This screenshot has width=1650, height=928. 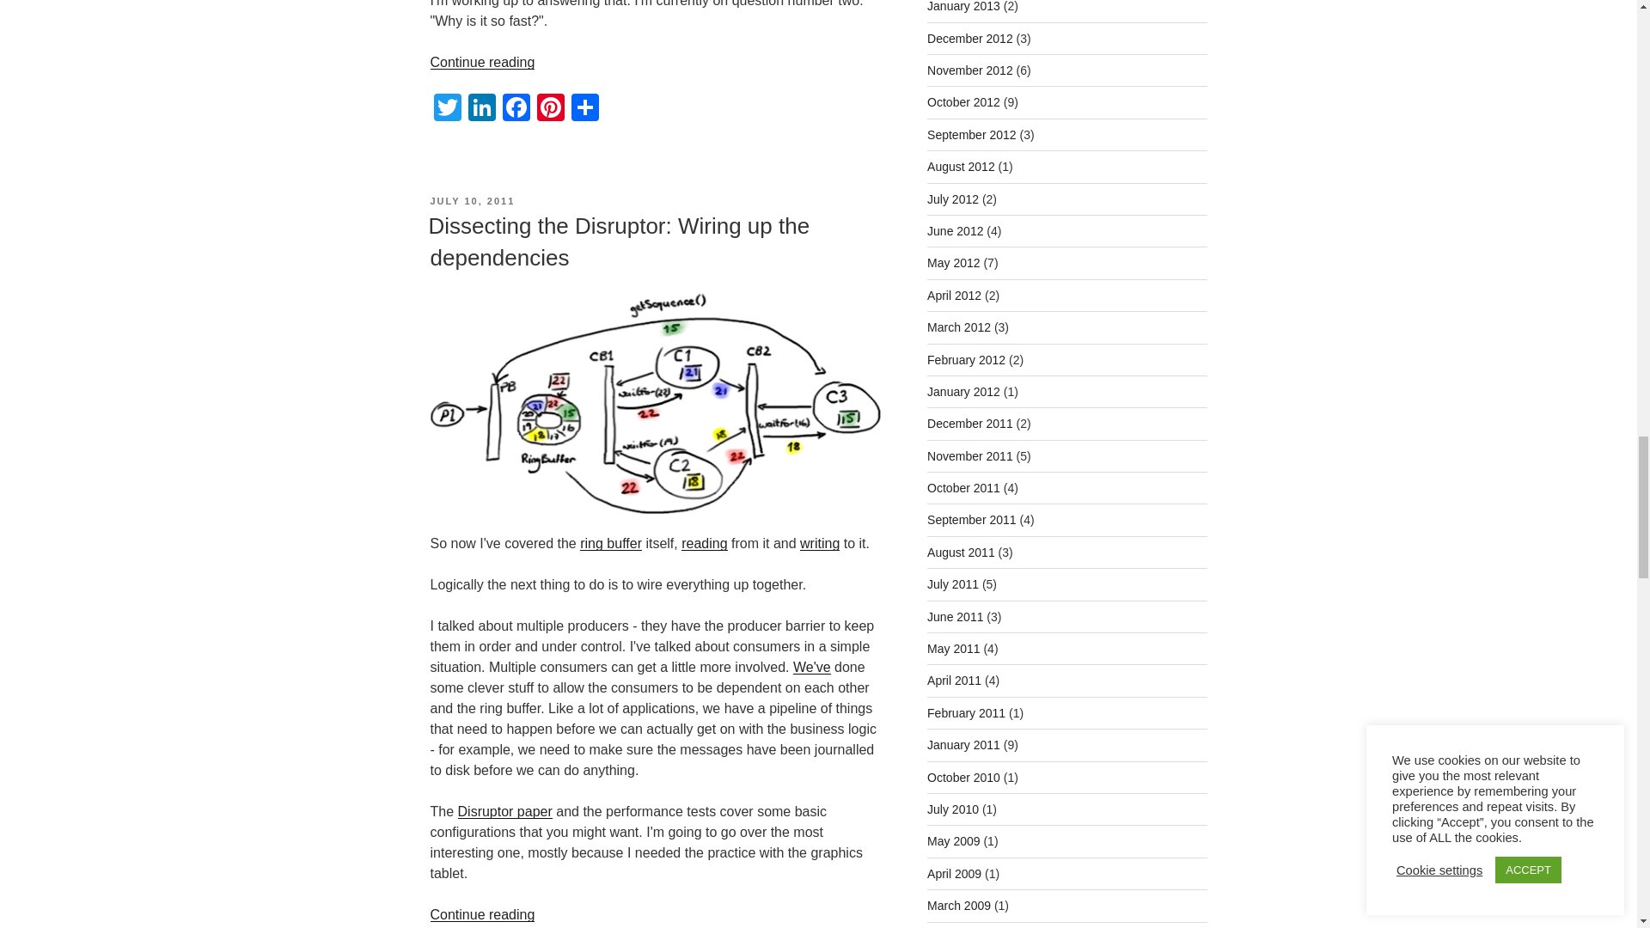 I want to click on LinkedIn, so click(x=480, y=109).